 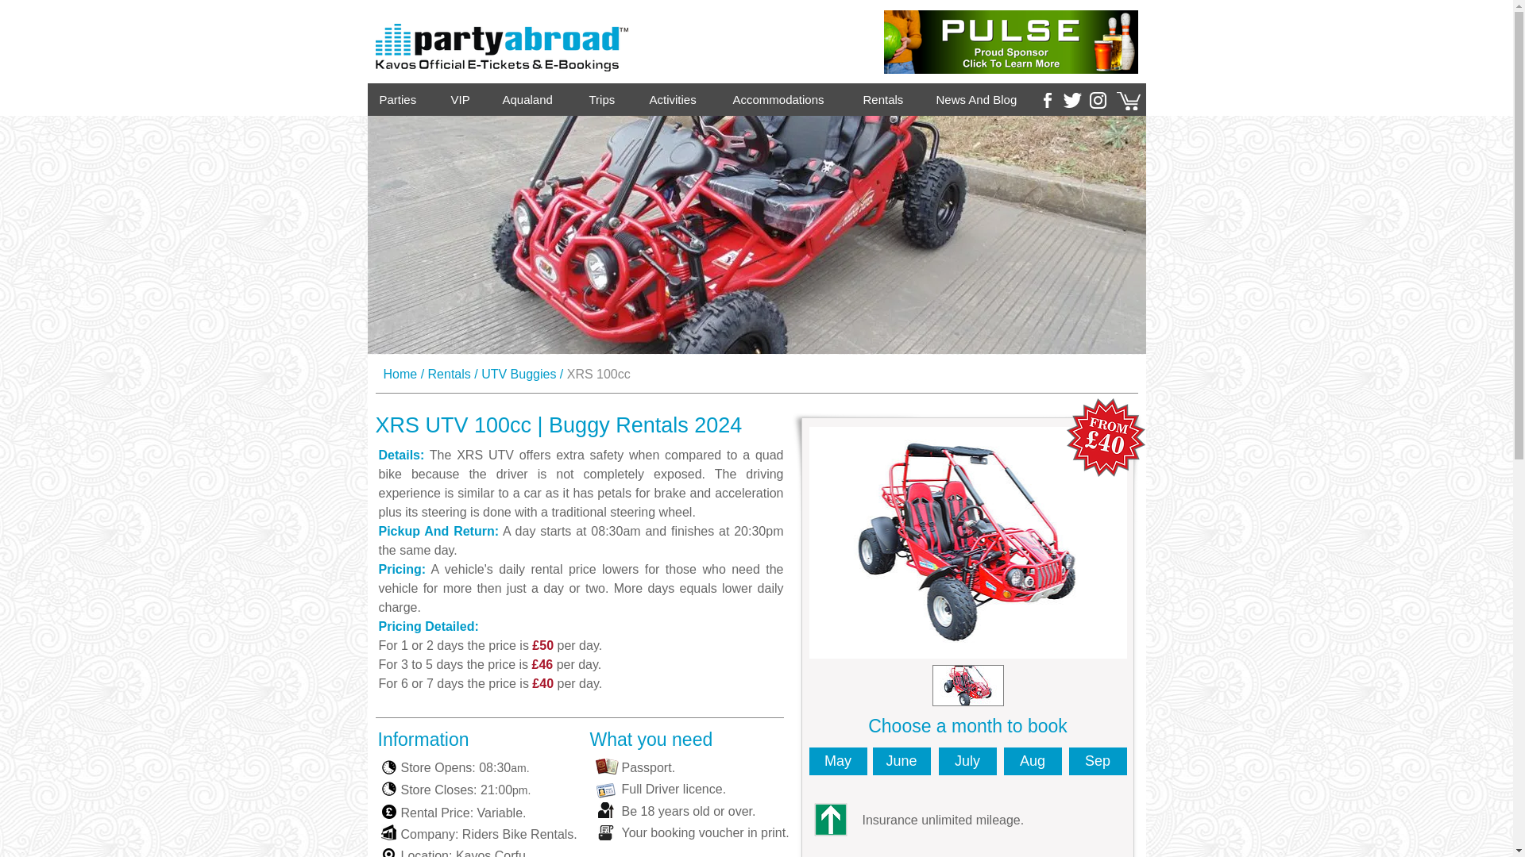 What do you see at coordinates (388, 812) in the screenshot?
I see `Money Icon Pound.png` at bounding box center [388, 812].